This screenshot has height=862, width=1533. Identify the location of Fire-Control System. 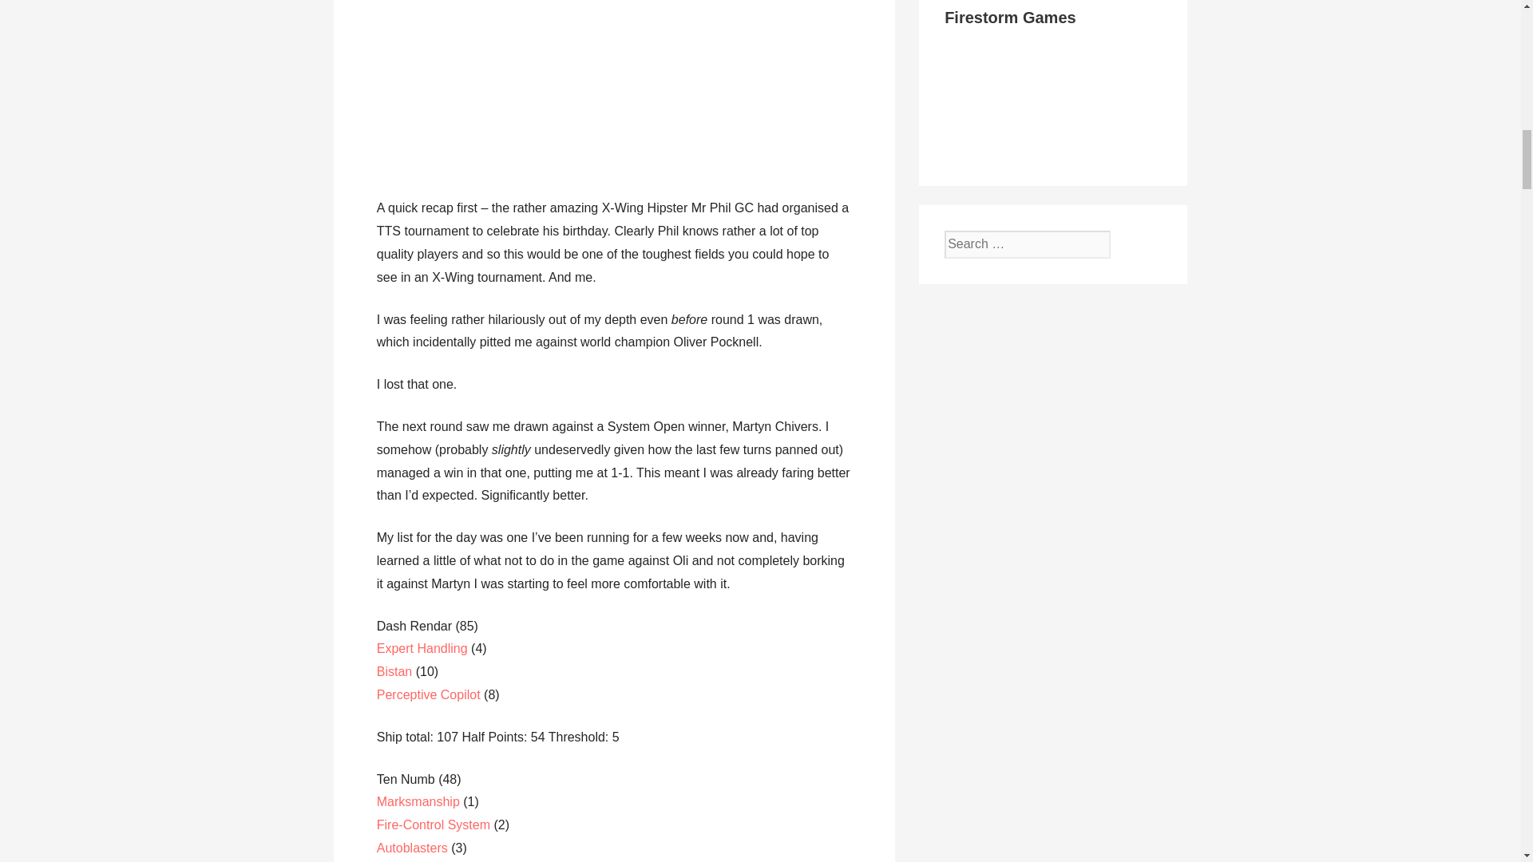
(434, 824).